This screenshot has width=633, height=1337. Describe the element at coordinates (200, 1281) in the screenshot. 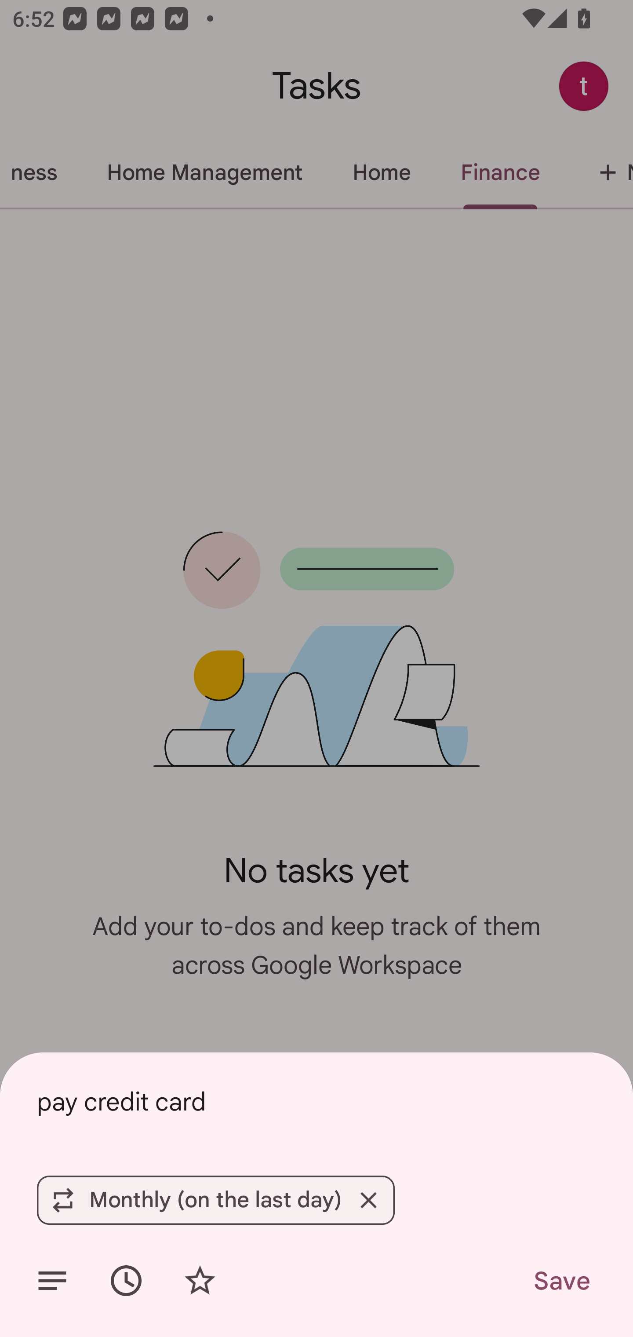

I see `Add star` at that location.